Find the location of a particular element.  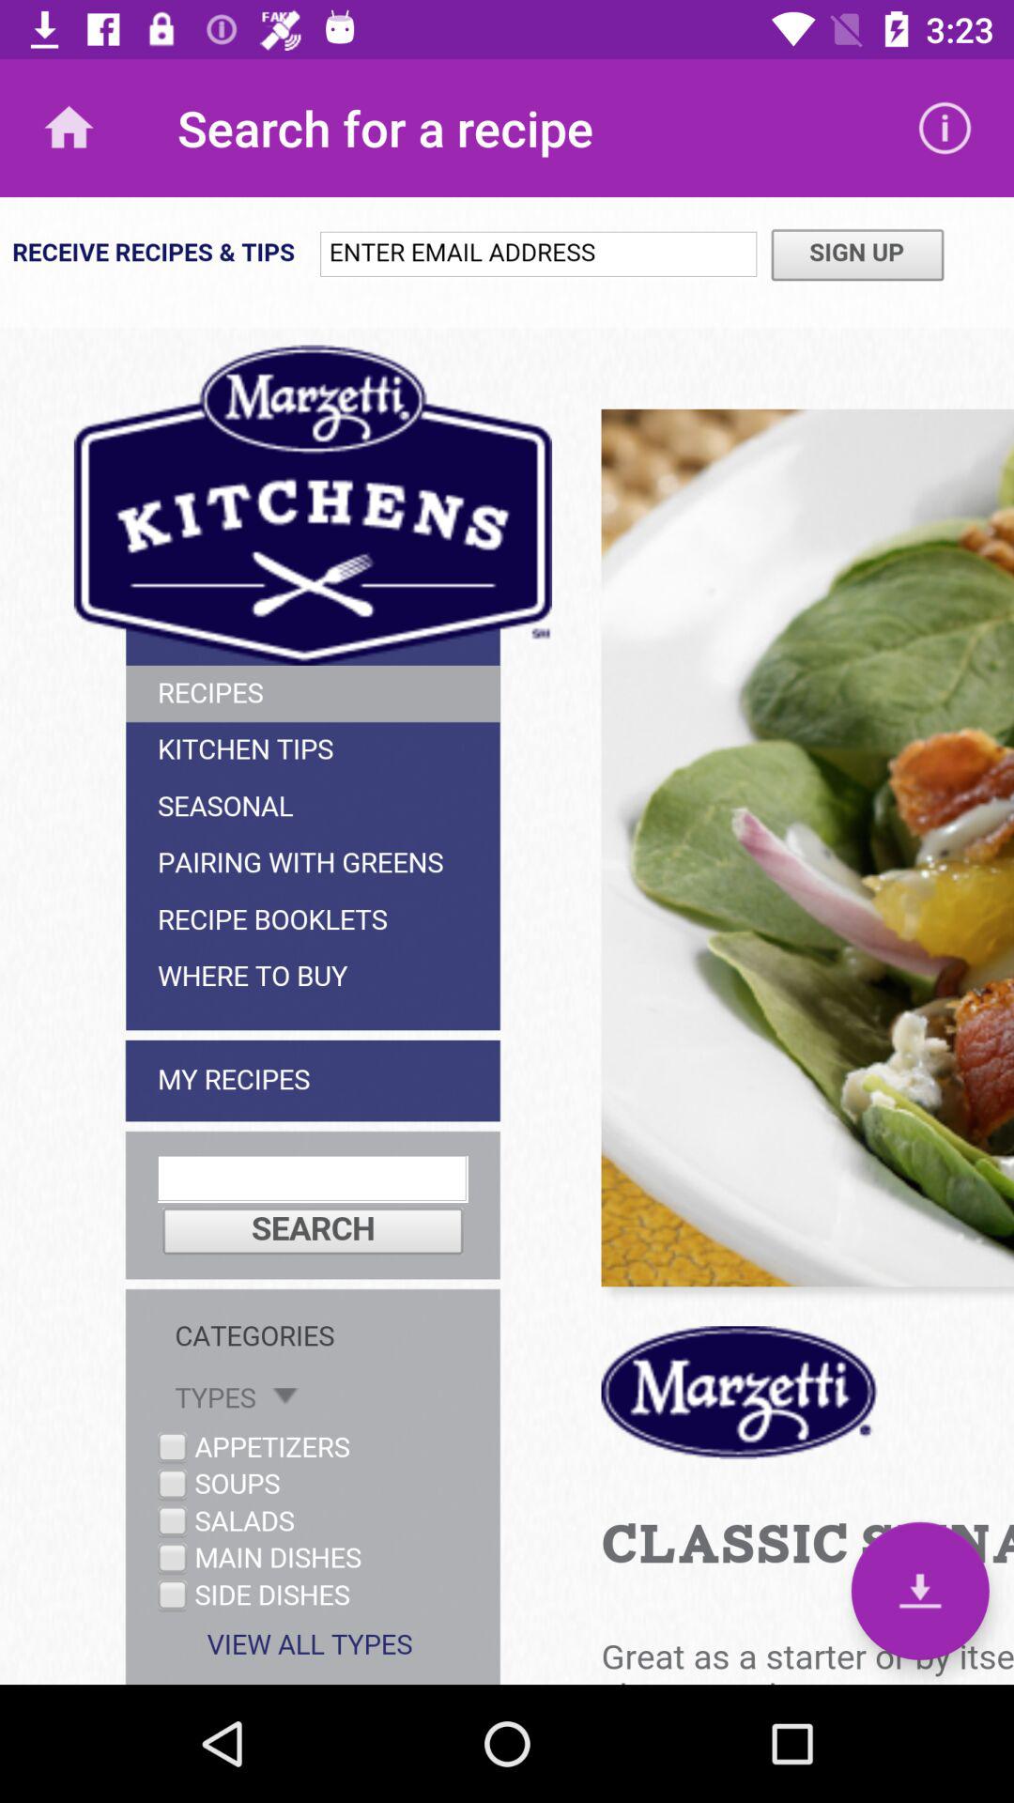

download icon is located at coordinates (920, 1591).